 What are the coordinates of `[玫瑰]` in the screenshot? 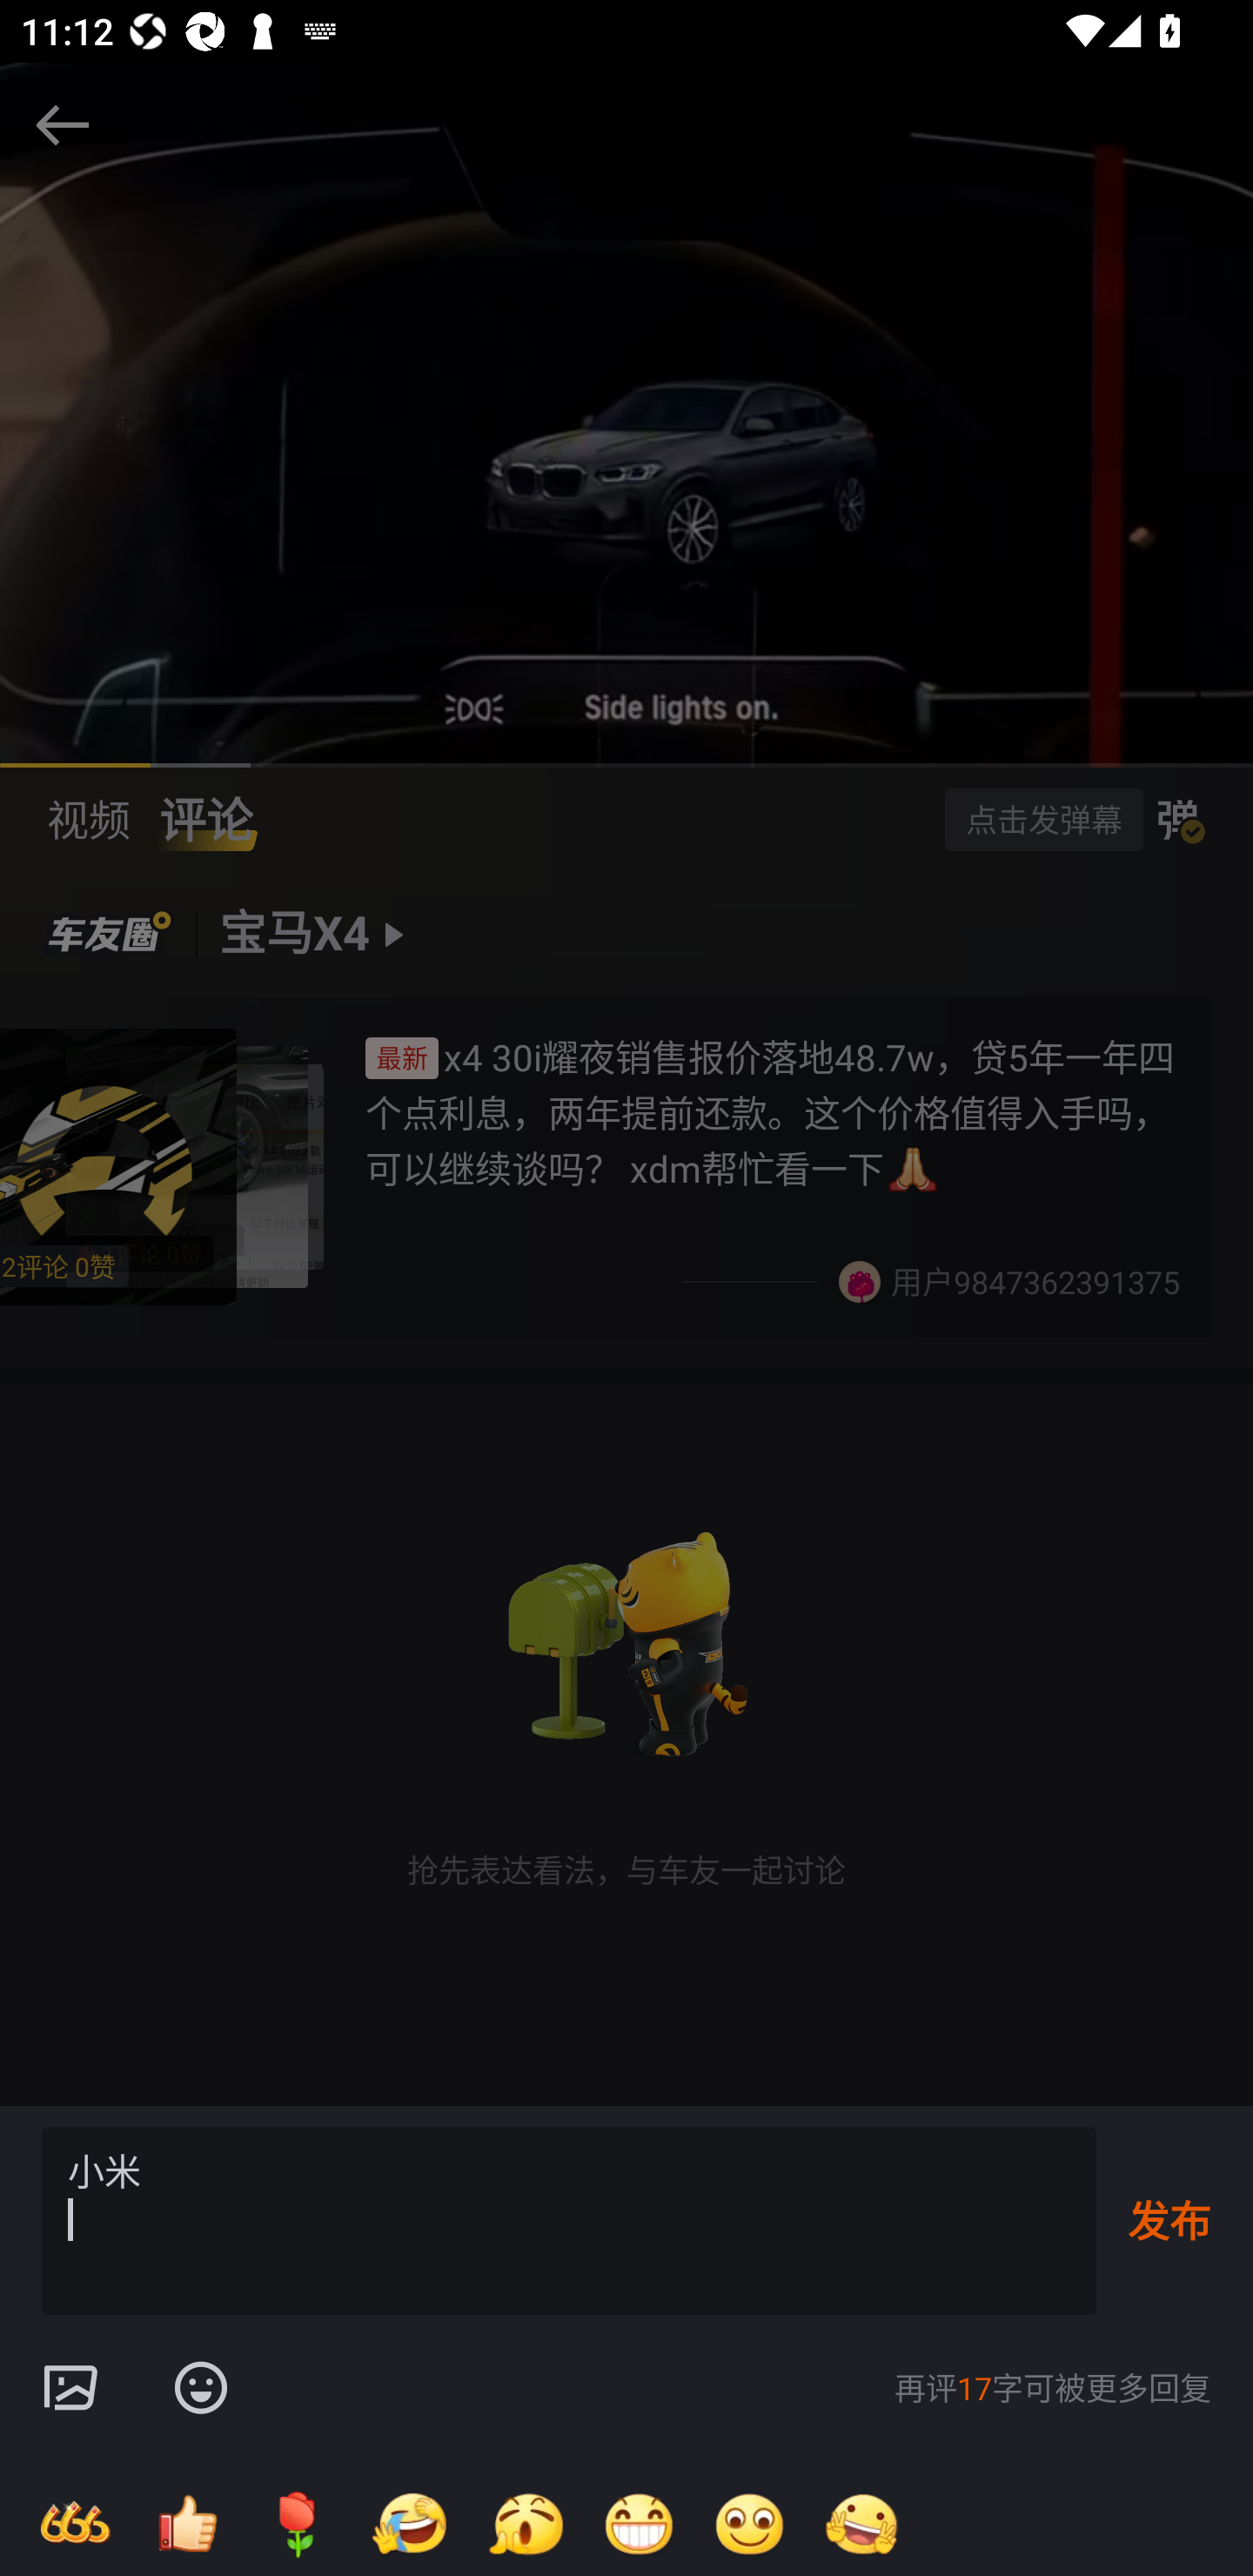 It's located at (298, 2523).